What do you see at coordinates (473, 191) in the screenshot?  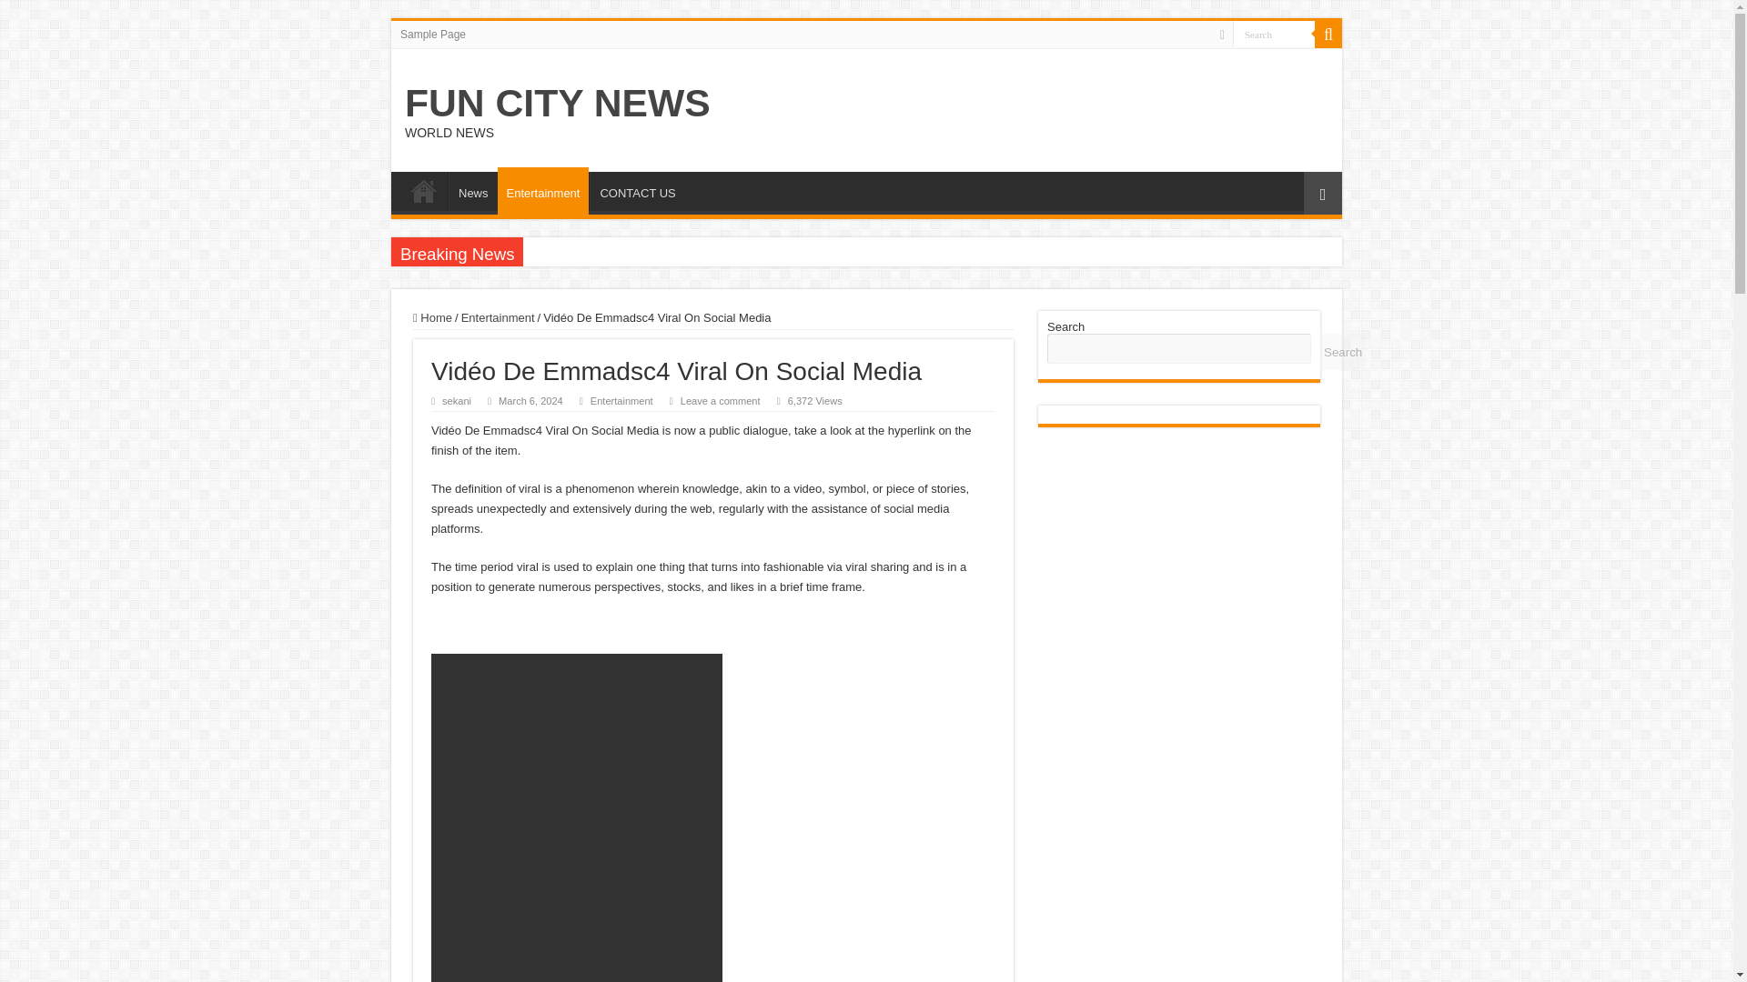 I see `News` at bounding box center [473, 191].